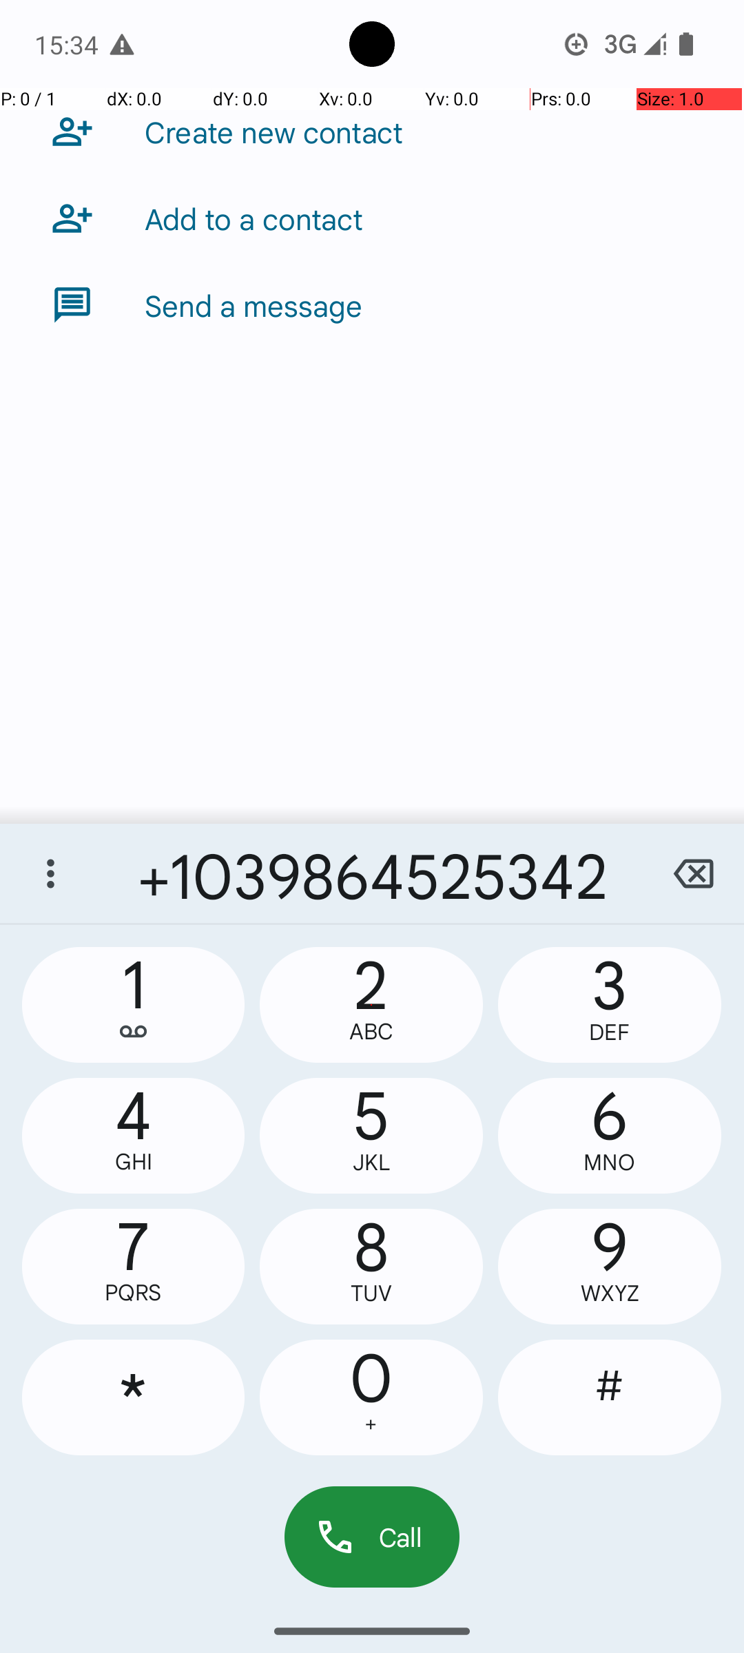 The height and width of the screenshot is (1653, 744). What do you see at coordinates (610, 1267) in the screenshot?
I see `9,WXYZ` at bounding box center [610, 1267].